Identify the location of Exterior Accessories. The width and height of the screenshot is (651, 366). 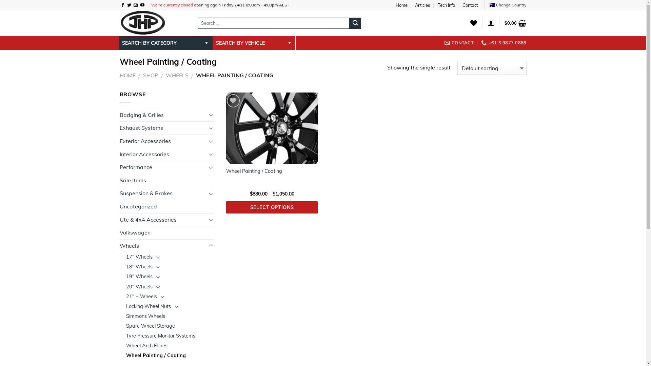
(163, 141).